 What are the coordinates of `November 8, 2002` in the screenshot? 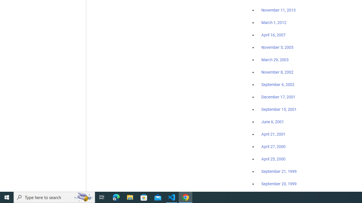 It's located at (277, 72).